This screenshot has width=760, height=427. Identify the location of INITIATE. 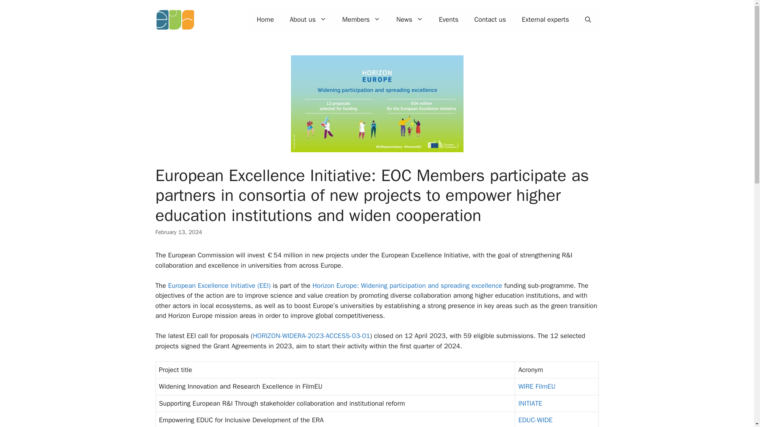
(530, 403).